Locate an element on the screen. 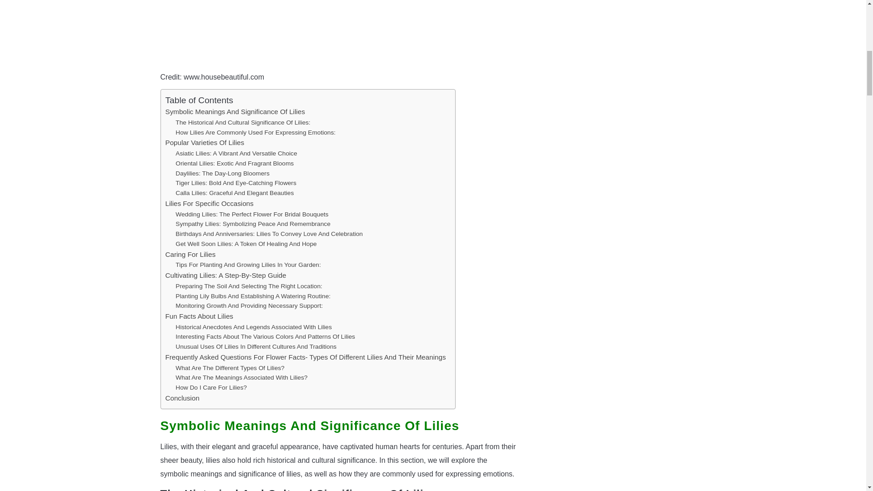 The height and width of the screenshot is (491, 873). Daylilies: The Day-Long Bloomers is located at coordinates (222, 174).